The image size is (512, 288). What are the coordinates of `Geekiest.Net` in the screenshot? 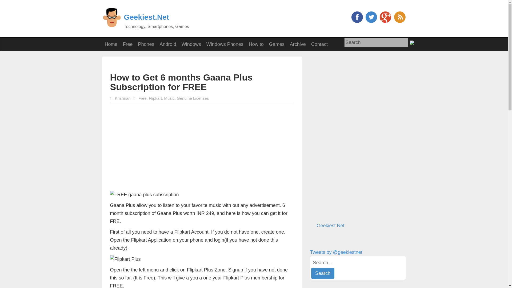 It's located at (331, 226).